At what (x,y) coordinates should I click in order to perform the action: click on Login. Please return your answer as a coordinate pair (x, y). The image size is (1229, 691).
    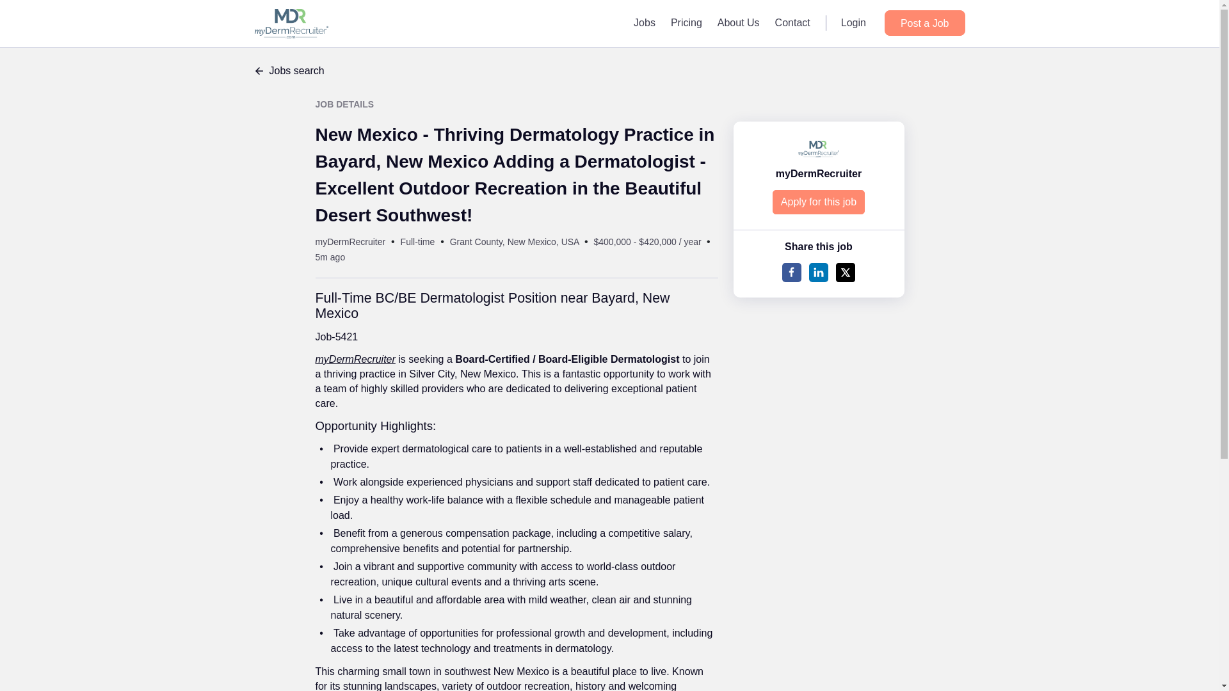
    Looking at the image, I should click on (853, 22).